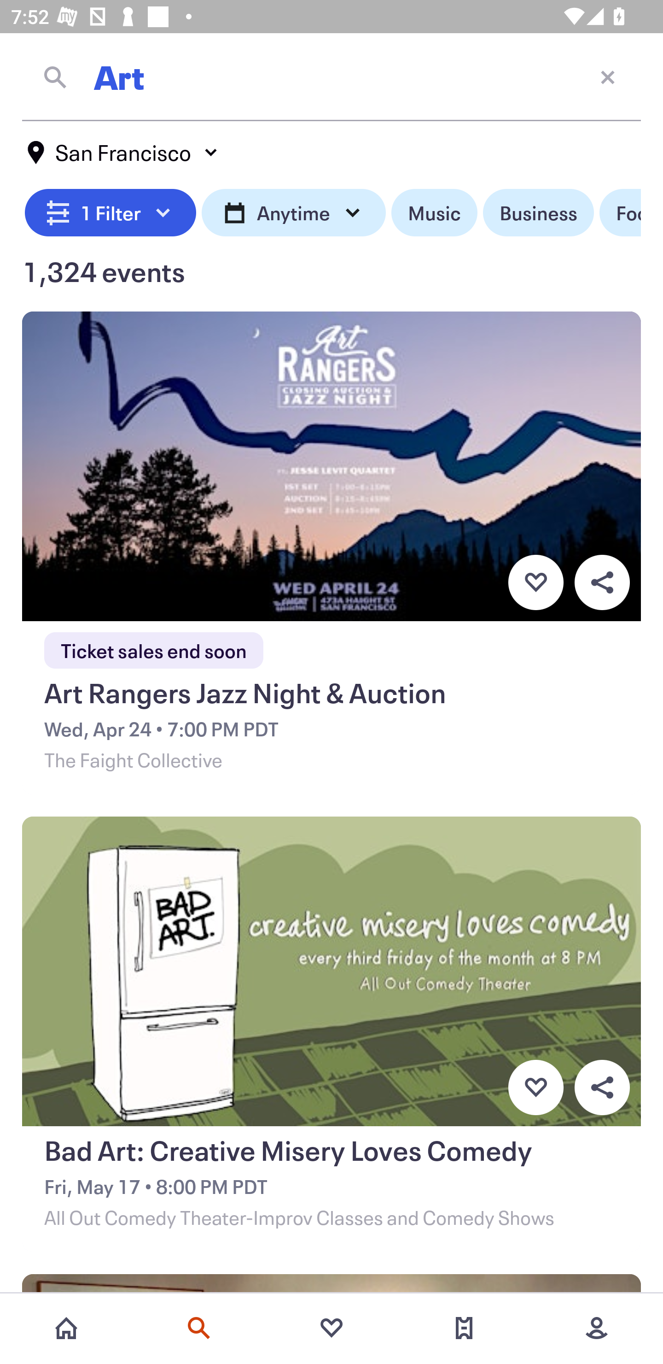 This screenshot has width=663, height=1364. What do you see at coordinates (434, 213) in the screenshot?
I see `Music` at bounding box center [434, 213].